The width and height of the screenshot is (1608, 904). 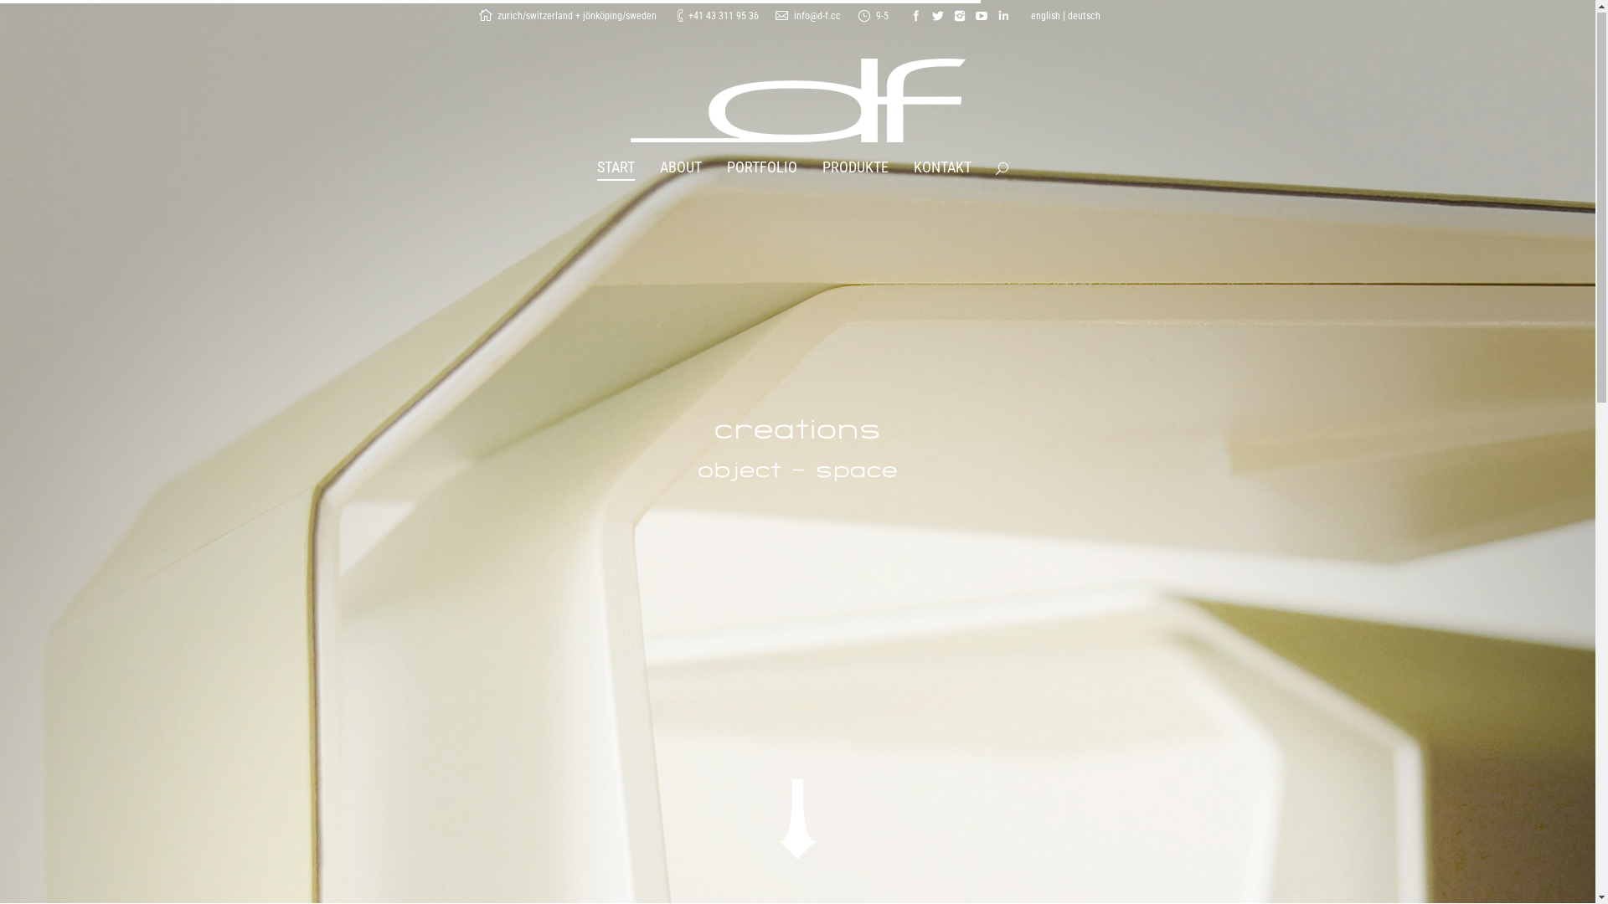 What do you see at coordinates (943, 169) in the screenshot?
I see `KONTAKT` at bounding box center [943, 169].